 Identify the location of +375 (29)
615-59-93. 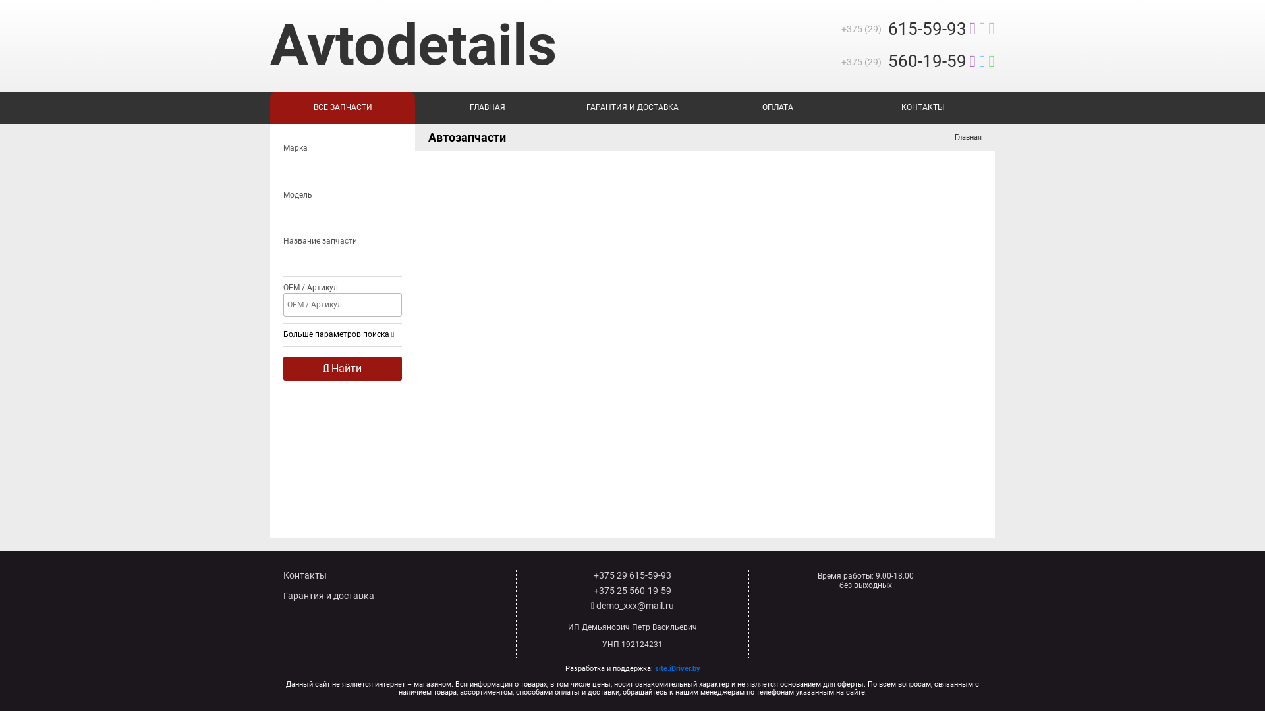
(918, 30).